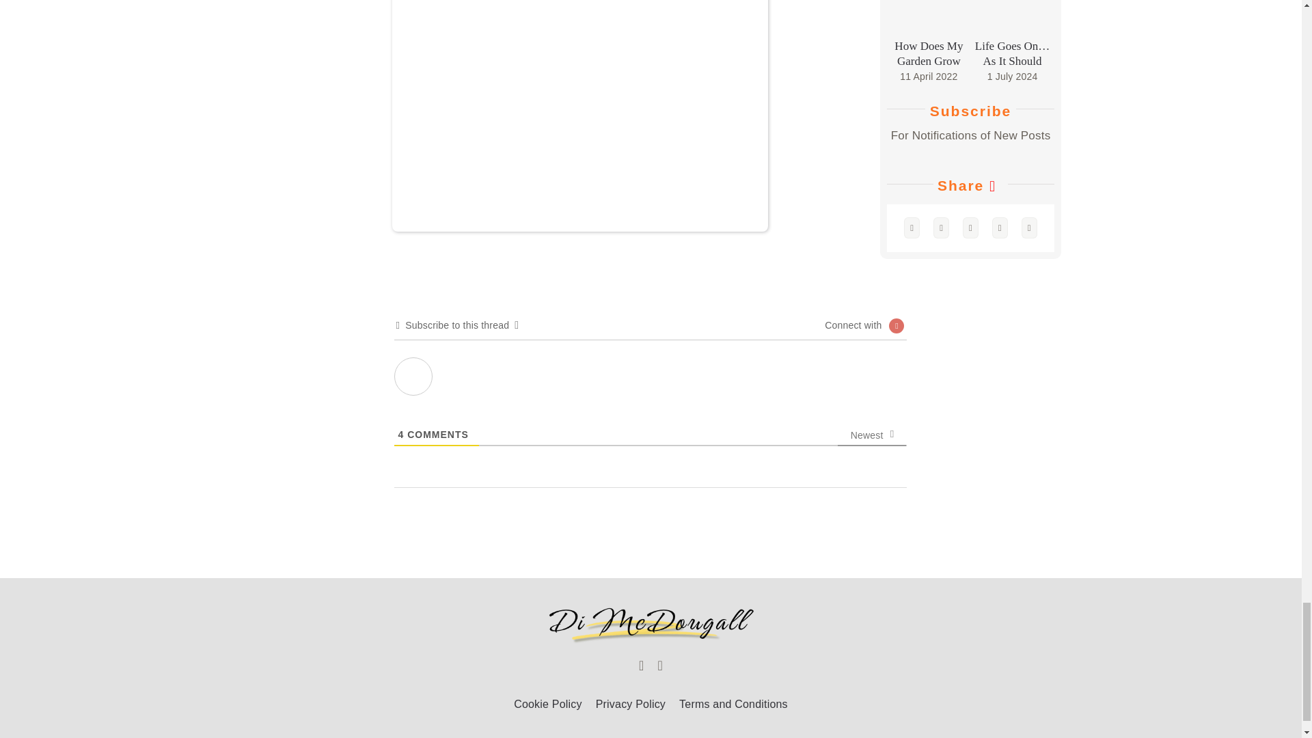 Image resolution: width=1312 pixels, height=738 pixels. What do you see at coordinates (548, 705) in the screenshot?
I see `Cookie Policy` at bounding box center [548, 705].